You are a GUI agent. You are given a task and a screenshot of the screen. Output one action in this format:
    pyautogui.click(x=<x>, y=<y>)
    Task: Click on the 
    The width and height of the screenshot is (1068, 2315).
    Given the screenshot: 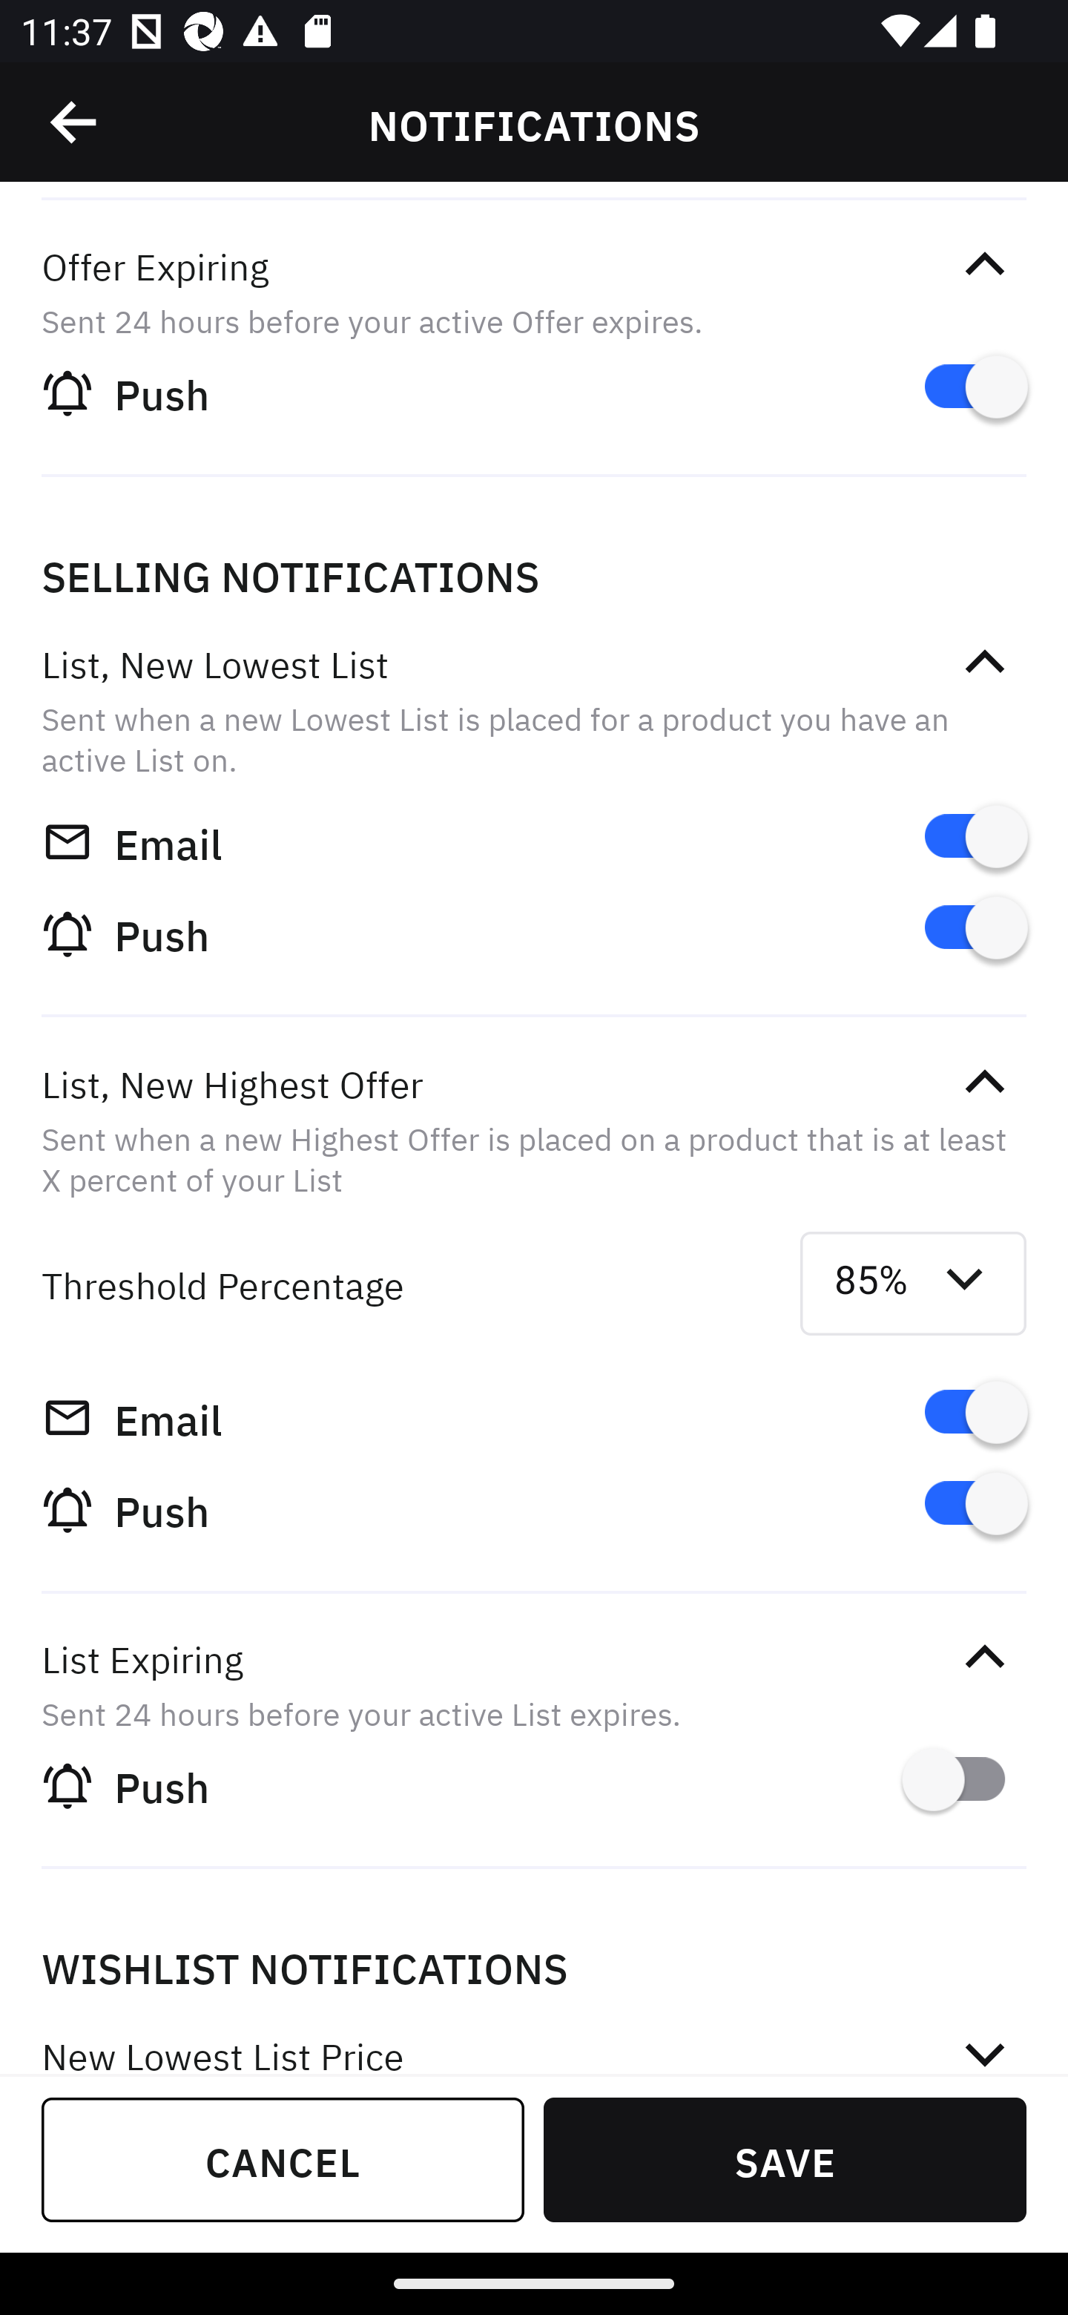 What is the action you would take?
    pyautogui.click(x=984, y=1658)
    